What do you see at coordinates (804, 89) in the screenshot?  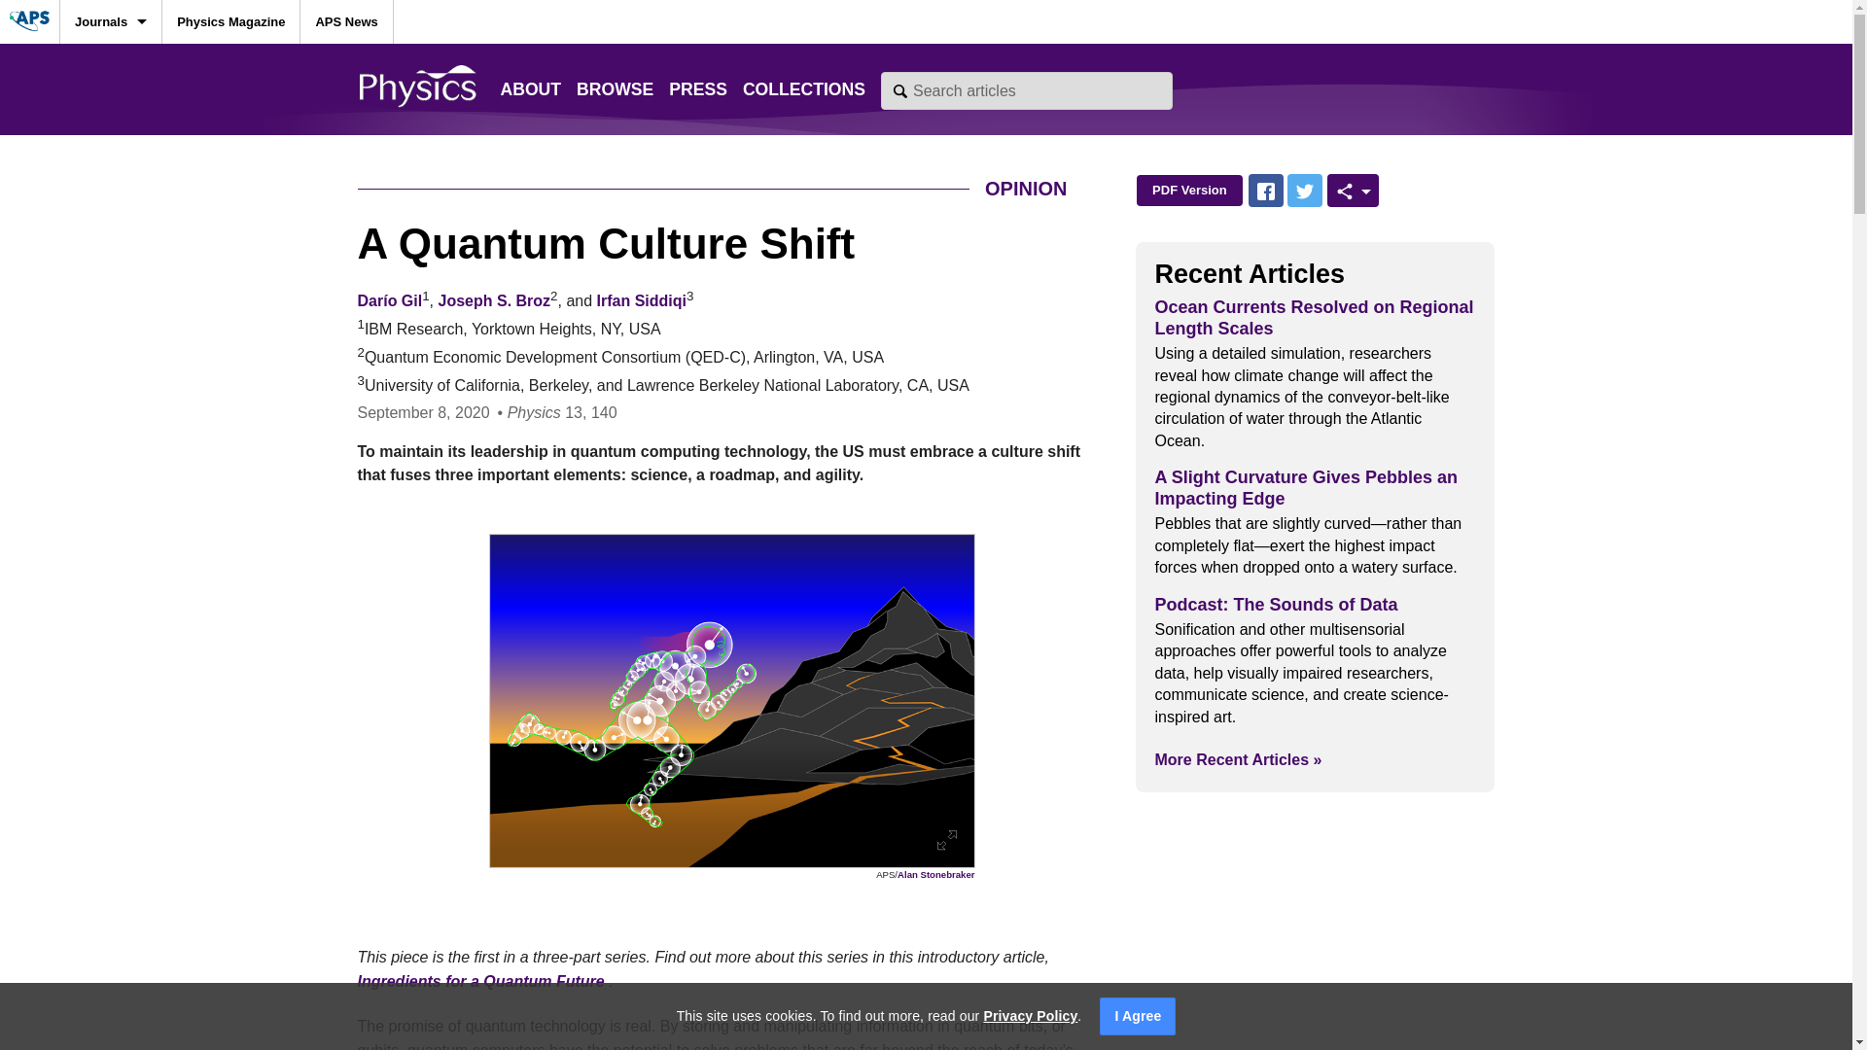 I see `COLLECTIONS` at bounding box center [804, 89].